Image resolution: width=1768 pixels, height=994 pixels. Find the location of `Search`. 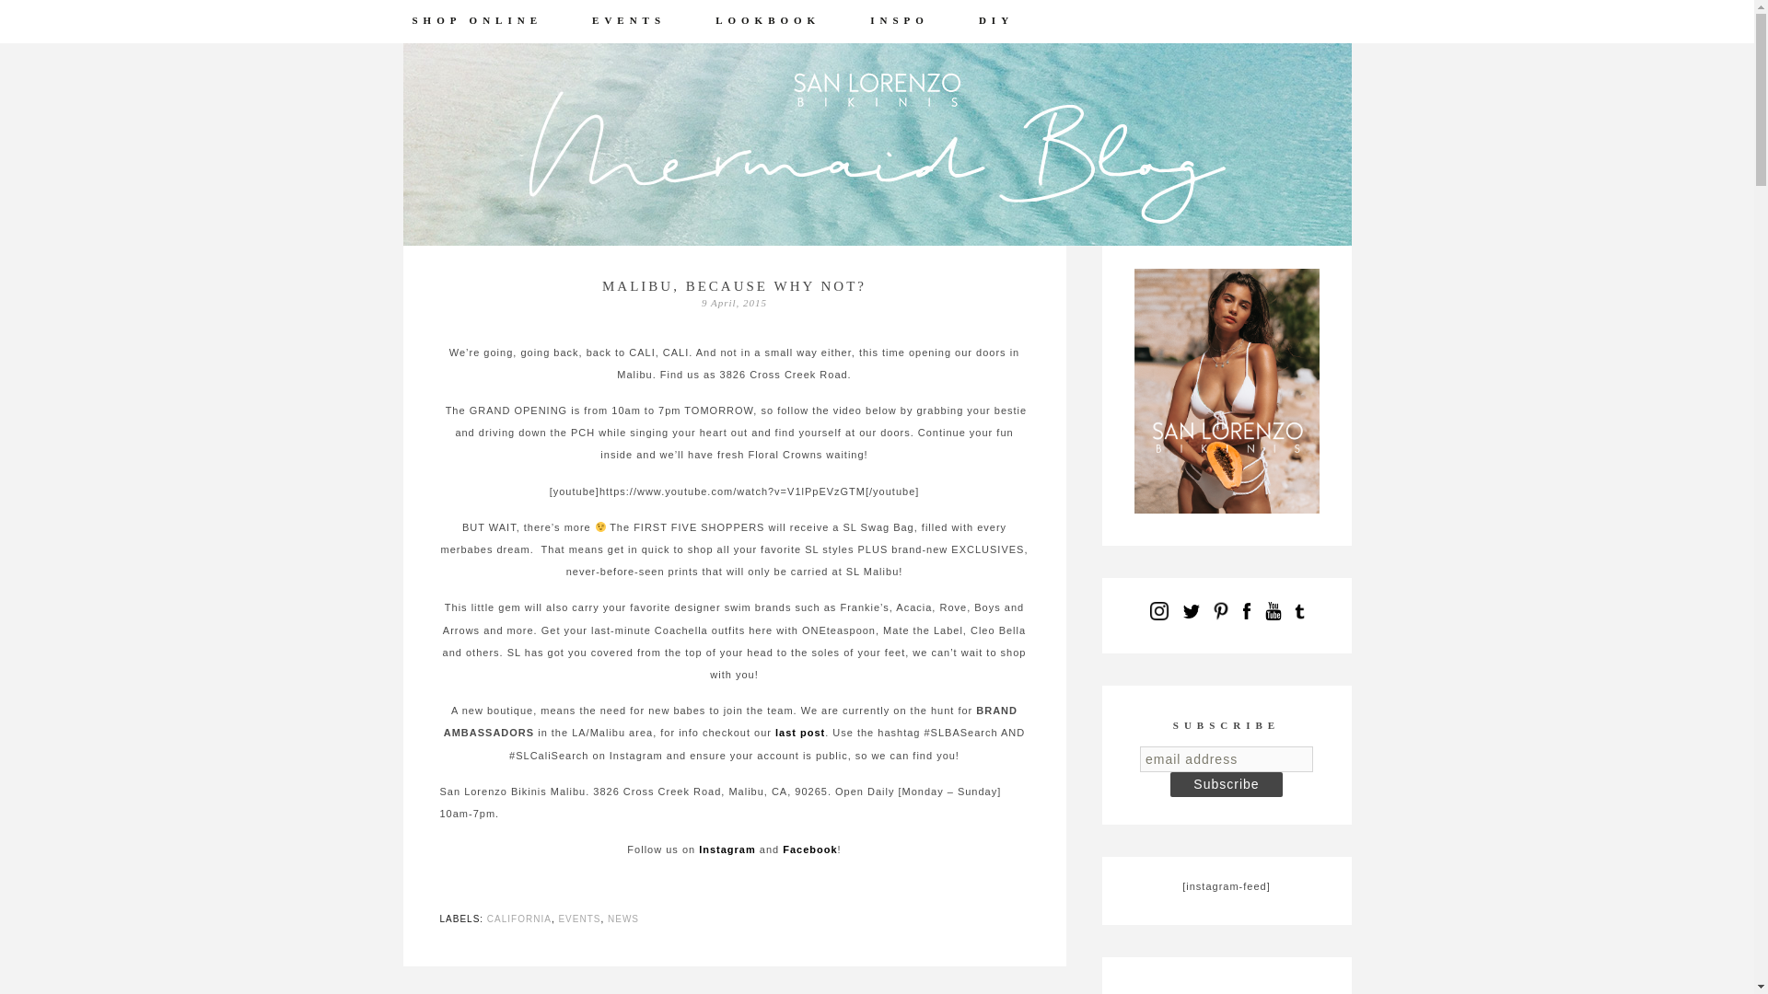

Search is located at coordinates (41, 10).